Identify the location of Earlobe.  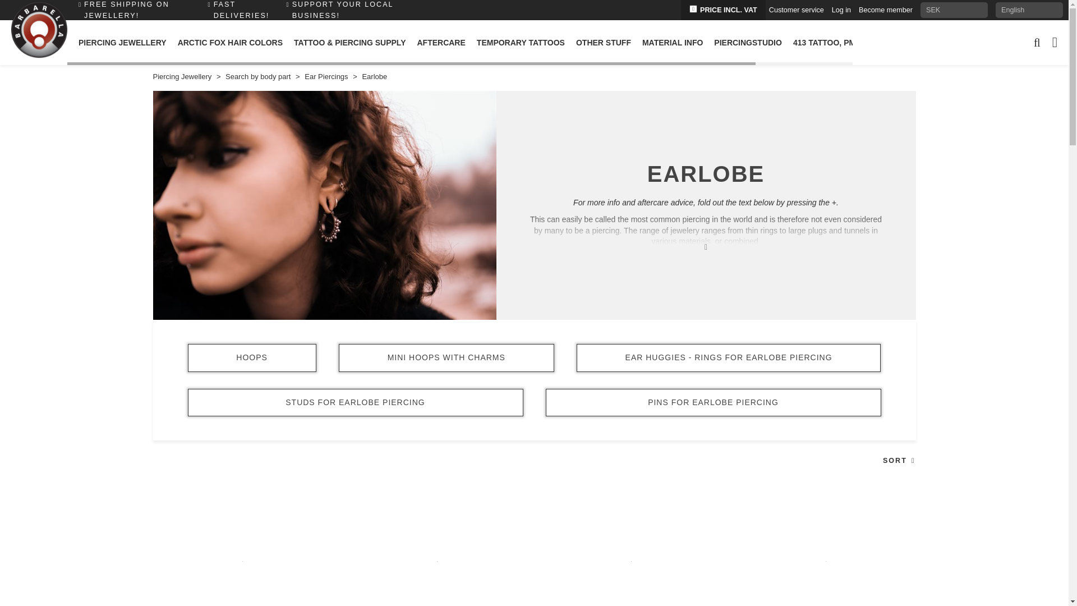
(374, 76).